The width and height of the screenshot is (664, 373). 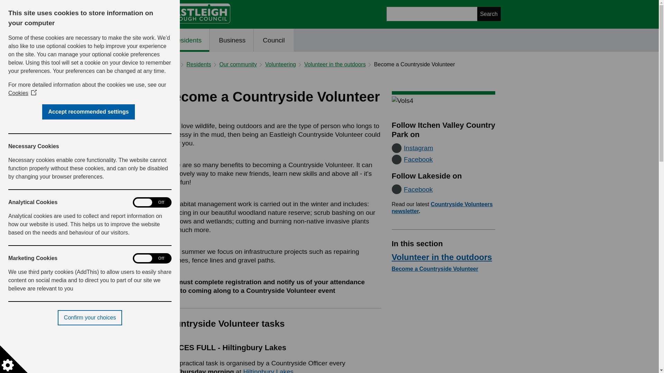 What do you see at coordinates (435, 269) in the screenshot?
I see `Become a Countryside Volunteer` at bounding box center [435, 269].